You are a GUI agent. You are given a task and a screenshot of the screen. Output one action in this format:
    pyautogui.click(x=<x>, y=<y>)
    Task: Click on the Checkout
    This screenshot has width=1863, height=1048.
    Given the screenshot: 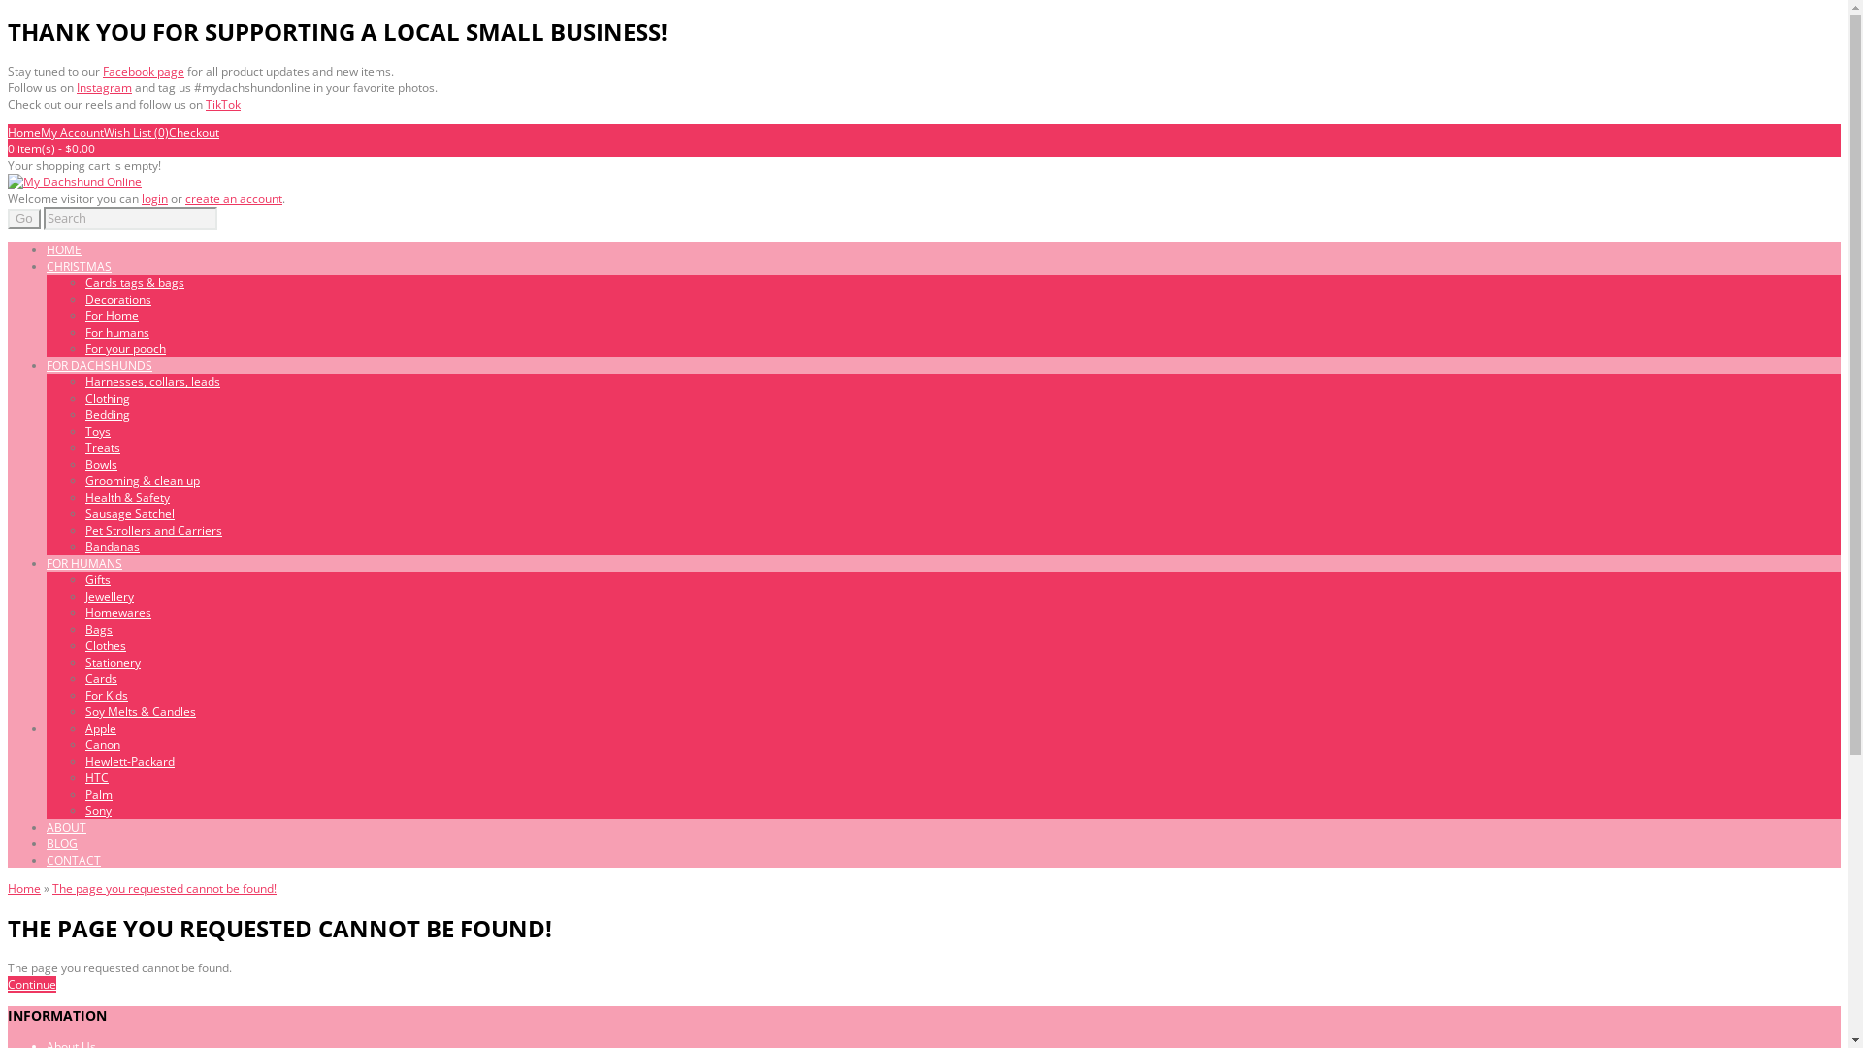 What is the action you would take?
    pyautogui.click(x=194, y=132)
    